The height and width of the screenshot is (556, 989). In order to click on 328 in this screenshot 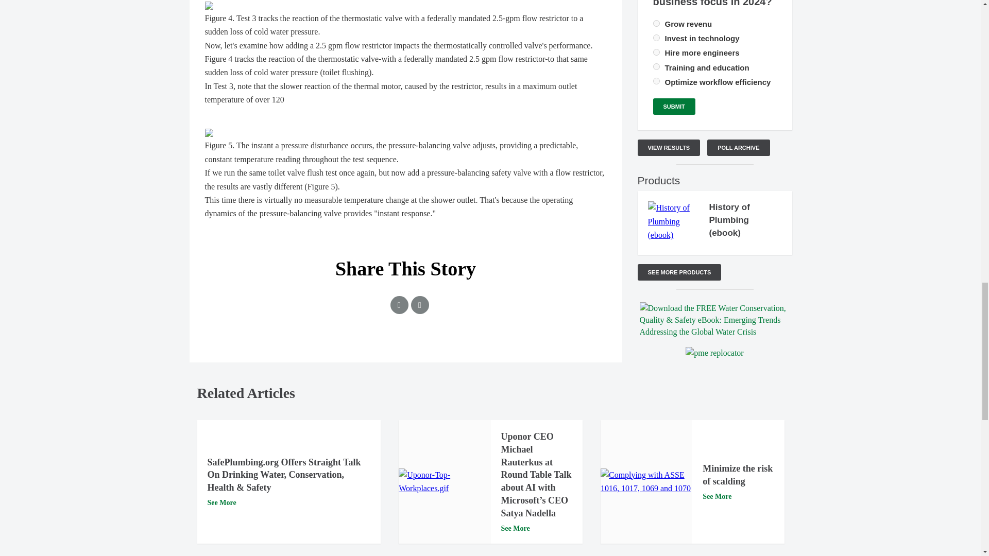, I will do `click(656, 67)`.